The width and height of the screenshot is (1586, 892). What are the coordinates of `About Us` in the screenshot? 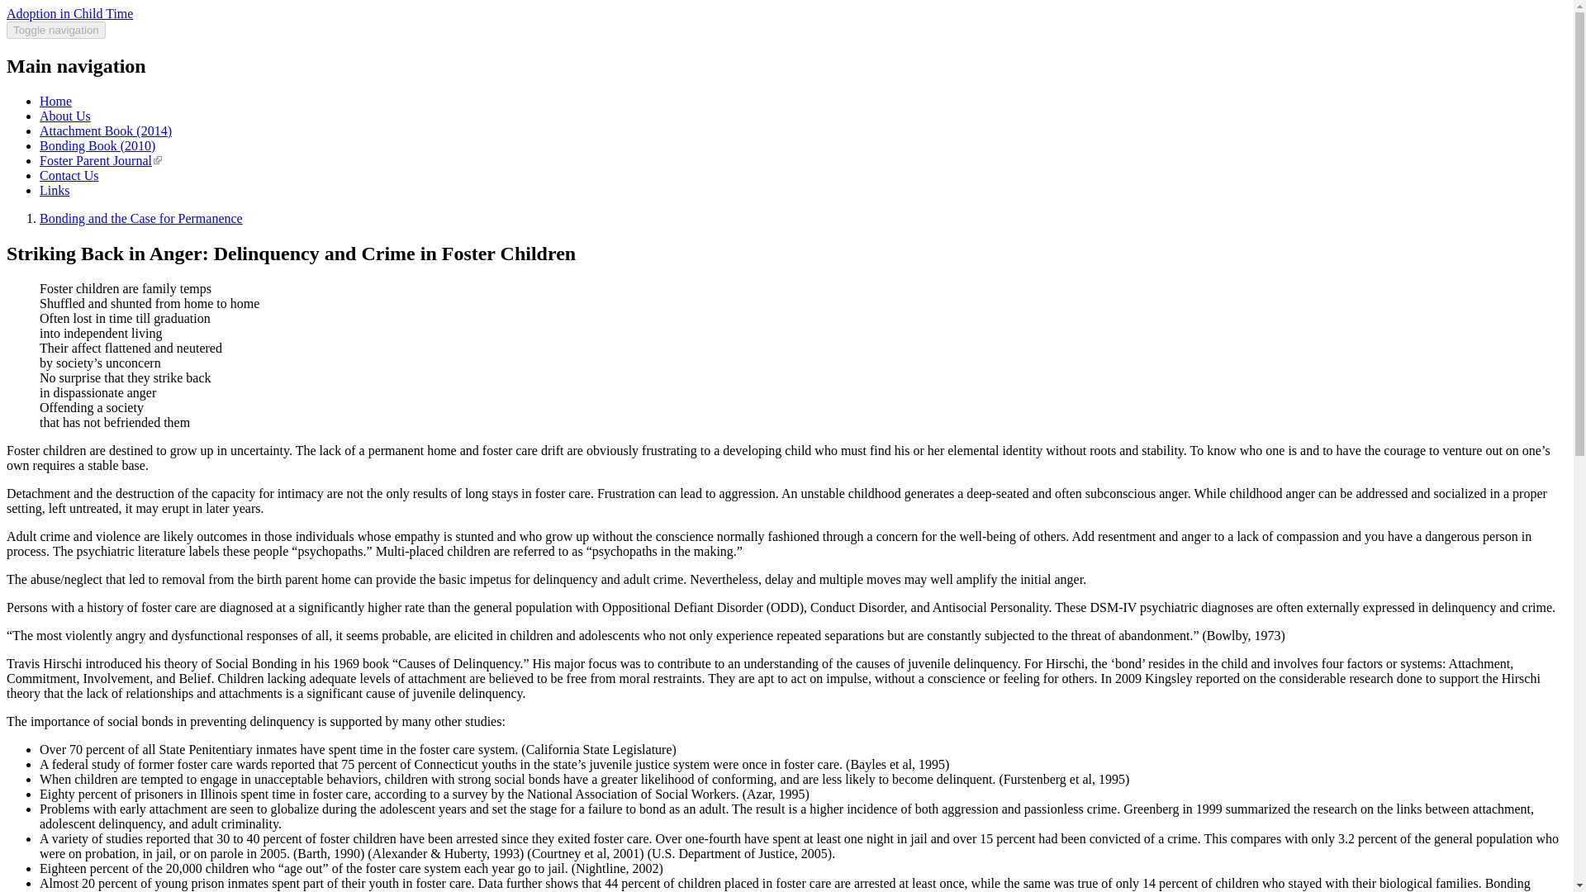 It's located at (64, 116).